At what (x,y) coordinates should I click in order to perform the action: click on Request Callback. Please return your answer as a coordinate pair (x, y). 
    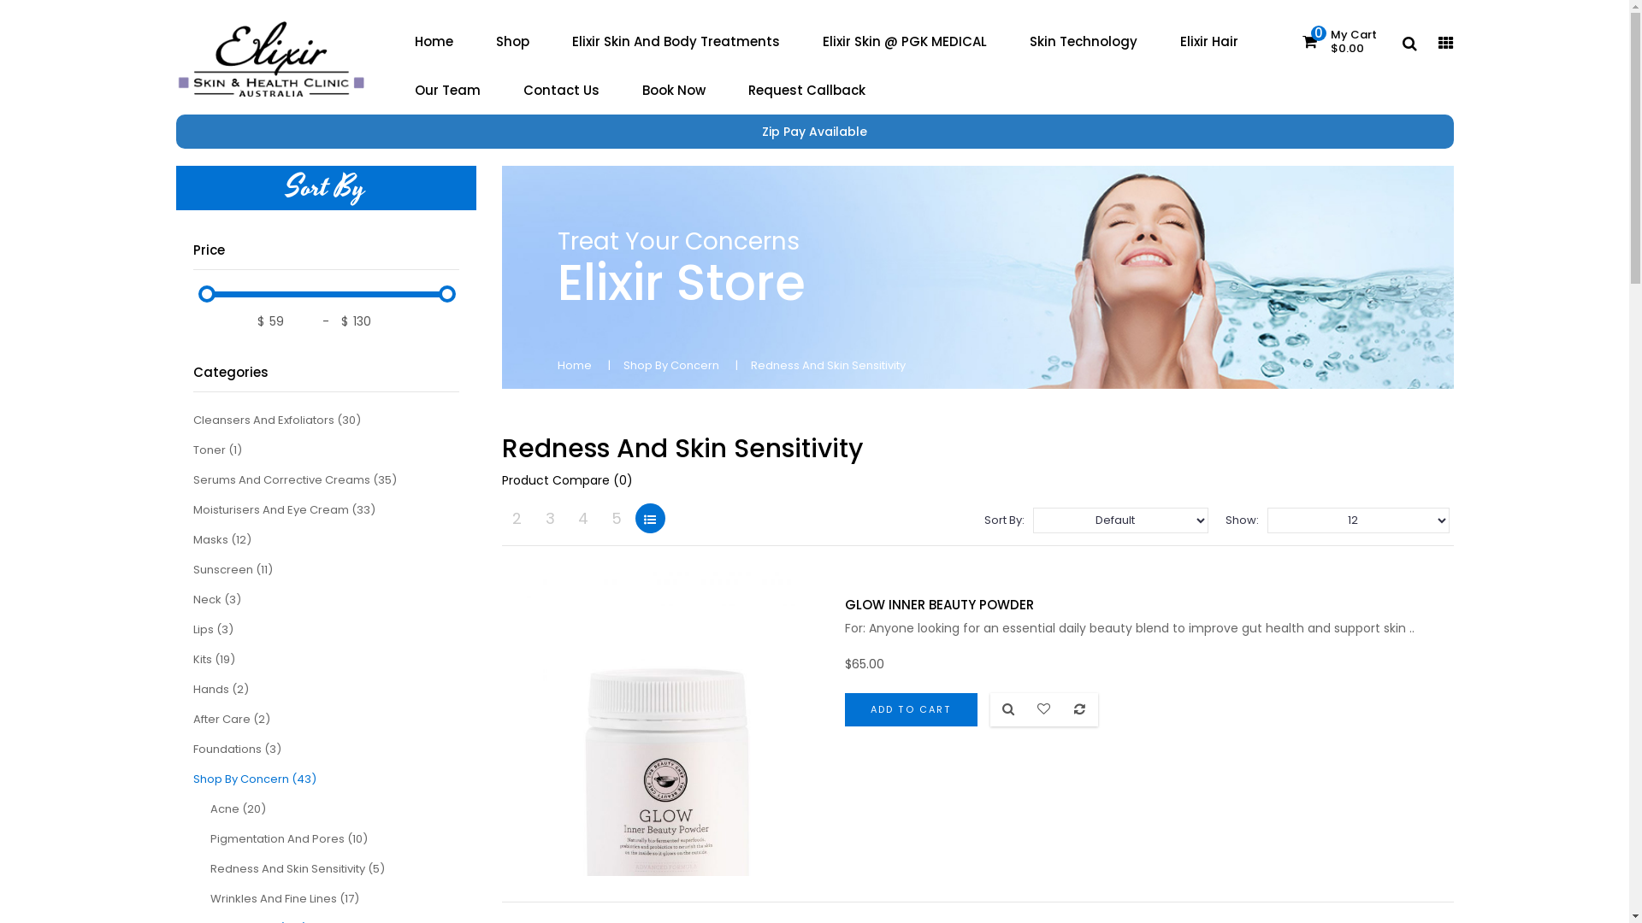
    Looking at the image, I should click on (807, 89).